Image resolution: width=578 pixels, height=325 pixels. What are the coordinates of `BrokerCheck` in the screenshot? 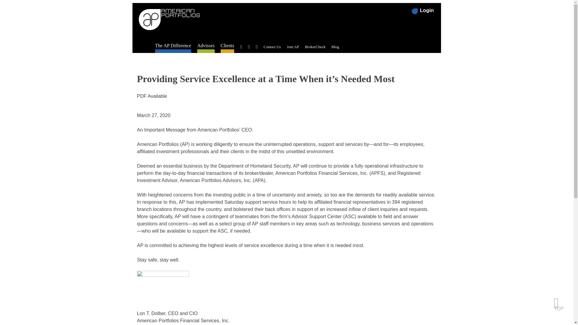 It's located at (315, 47).